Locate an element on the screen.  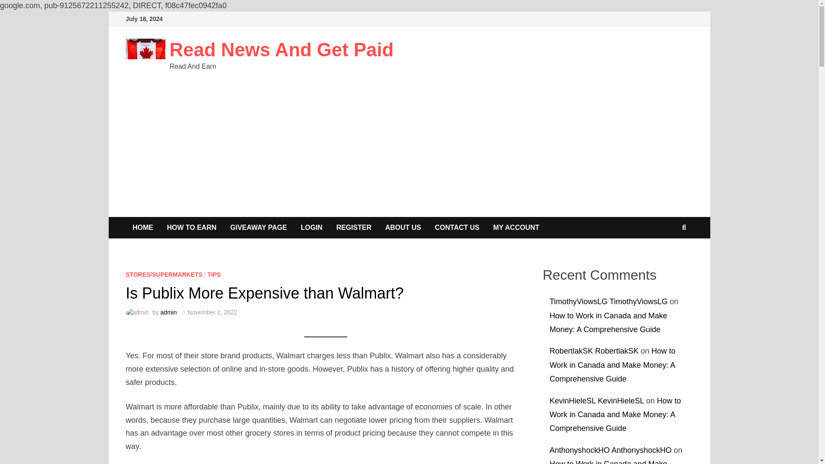
CONTACT US is located at coordinates (457, 228).